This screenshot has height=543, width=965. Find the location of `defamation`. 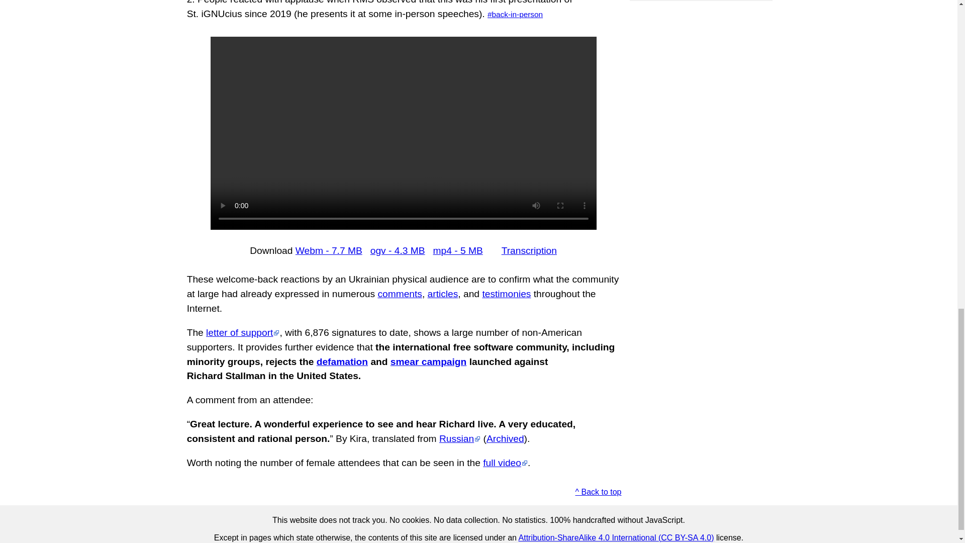

defamation is located at coordinates (342, 361).